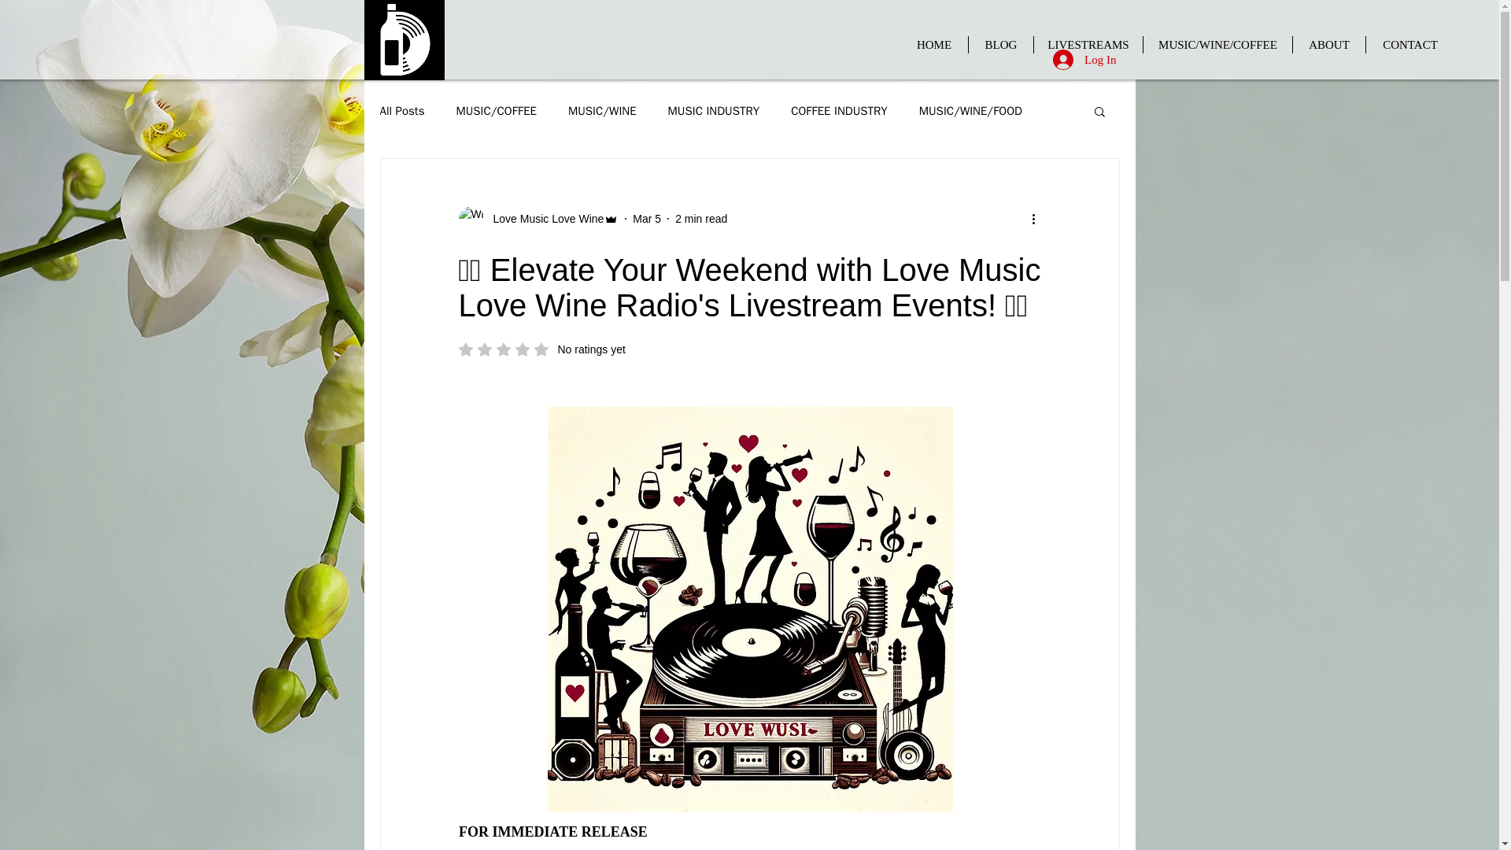 The image size is (1511, 850). I want to click on LIVESTREAMS, so click(1088, 45).